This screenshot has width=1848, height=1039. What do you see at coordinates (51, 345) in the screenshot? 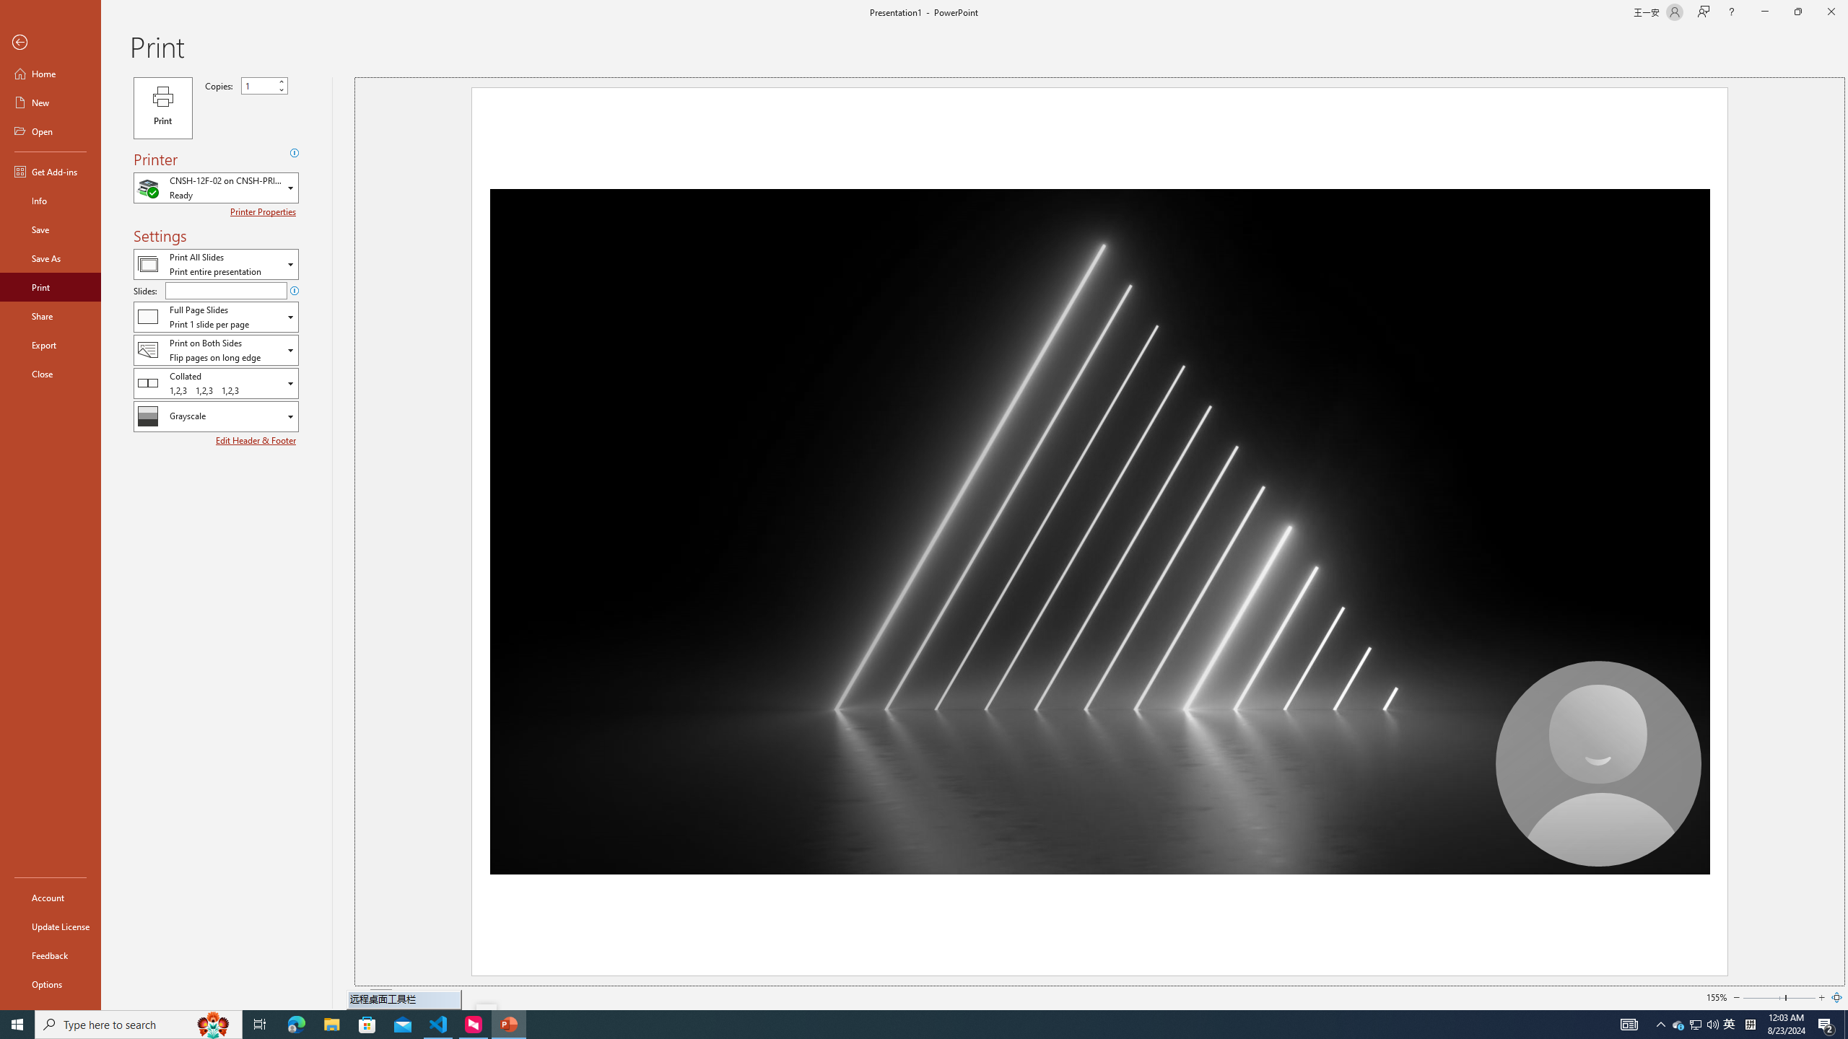
I see `Export` at bounding box center [51, 345].